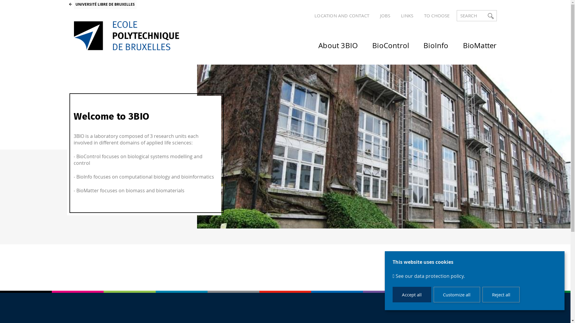 This screenshot has width=575, height=323. What do you see at coordinates (383, 43) in the screenshot?
I see `BioControl` at bounding box center [383, 43].